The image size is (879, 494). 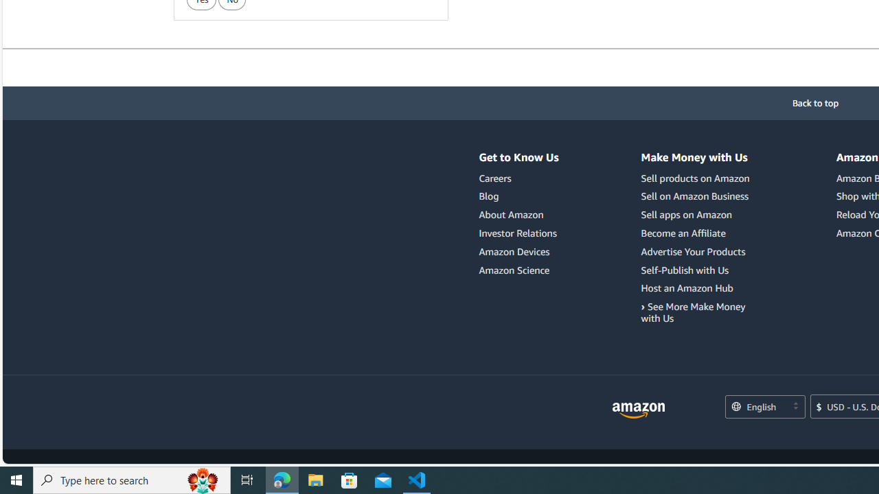 I want to click on Sell apps on Amazon, so click(x=698, y=215).